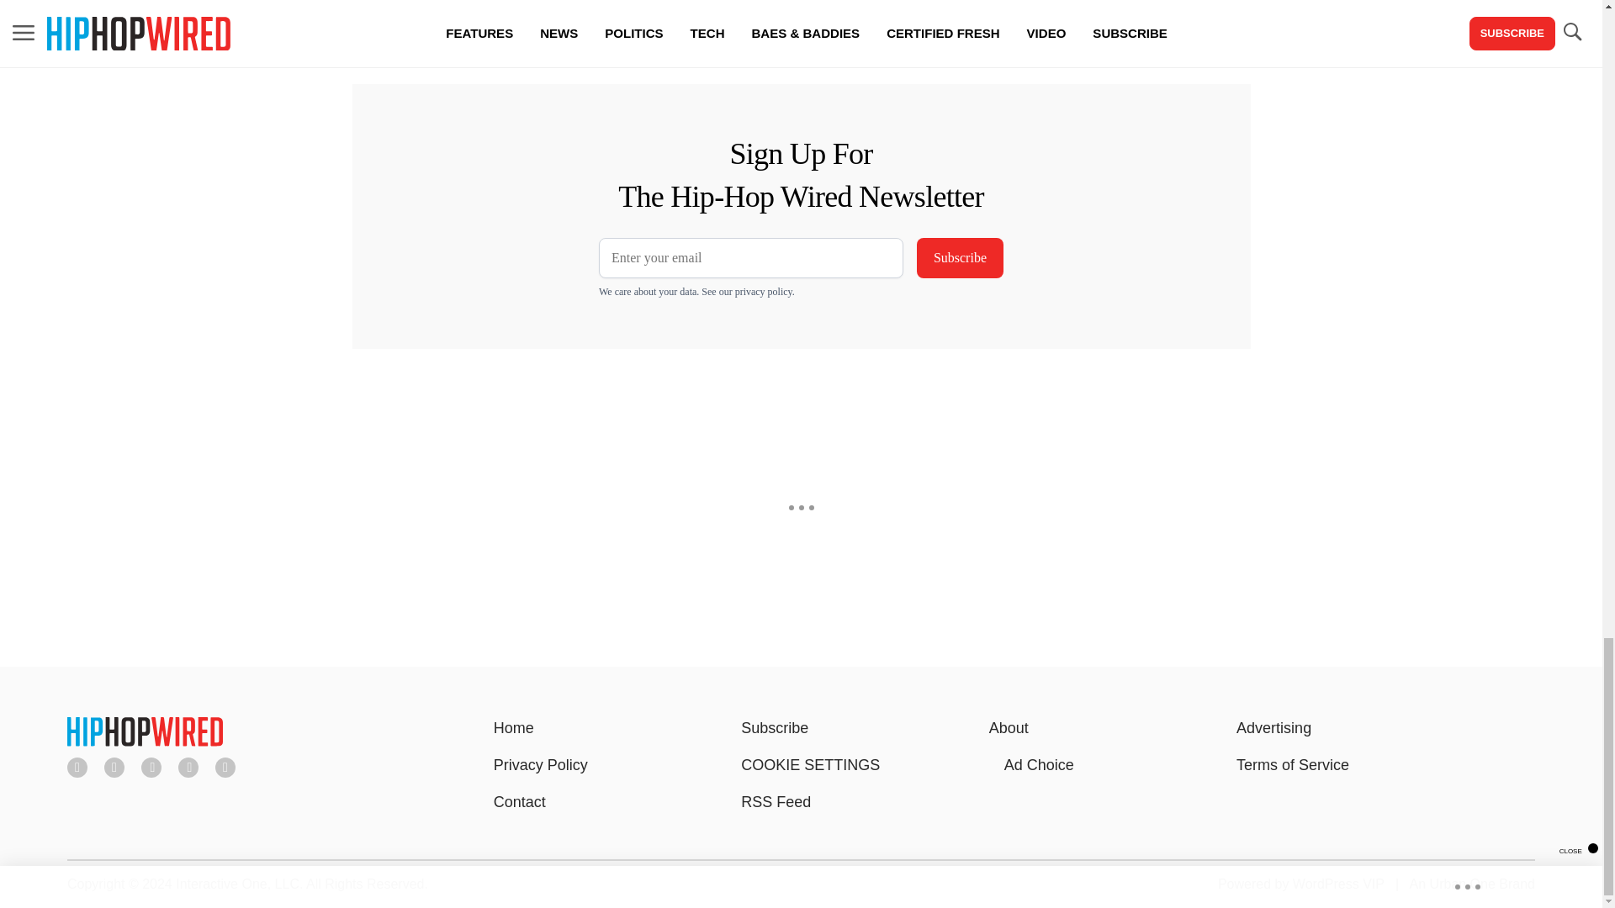 The height and width of the screenshot is (908, 1615). I want to click on privacy policy, so click(764, 292).